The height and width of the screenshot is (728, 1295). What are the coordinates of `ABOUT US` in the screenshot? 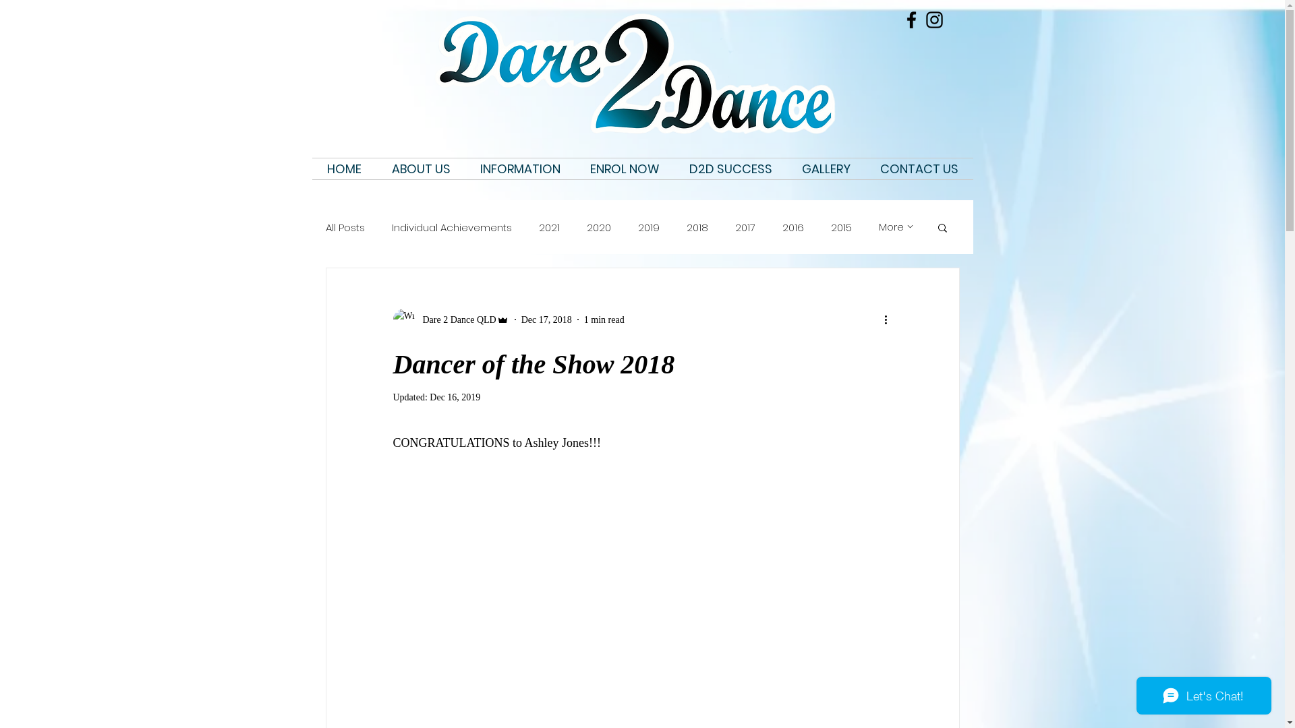 It's located at (421, 169).